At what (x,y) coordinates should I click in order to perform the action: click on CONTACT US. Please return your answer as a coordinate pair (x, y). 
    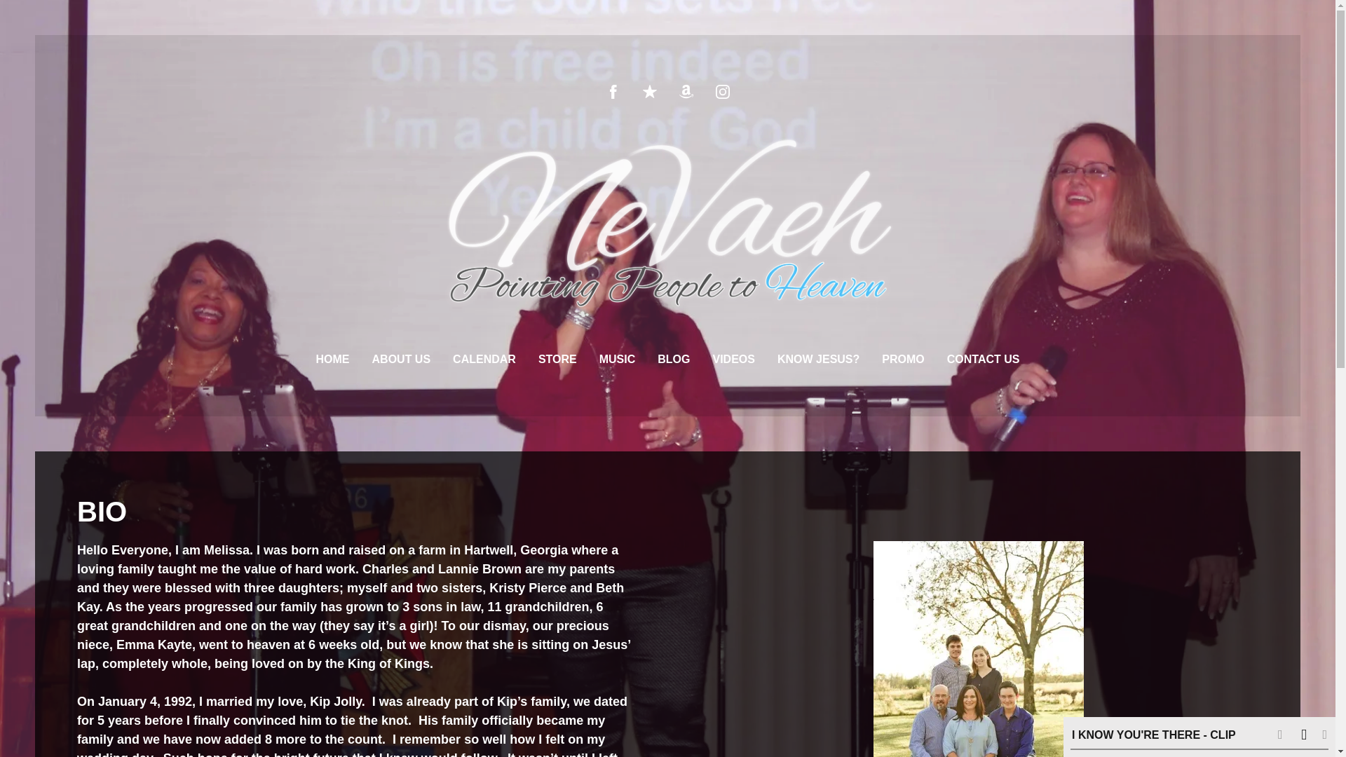
    Looking at the image, I should click on (984, 359).